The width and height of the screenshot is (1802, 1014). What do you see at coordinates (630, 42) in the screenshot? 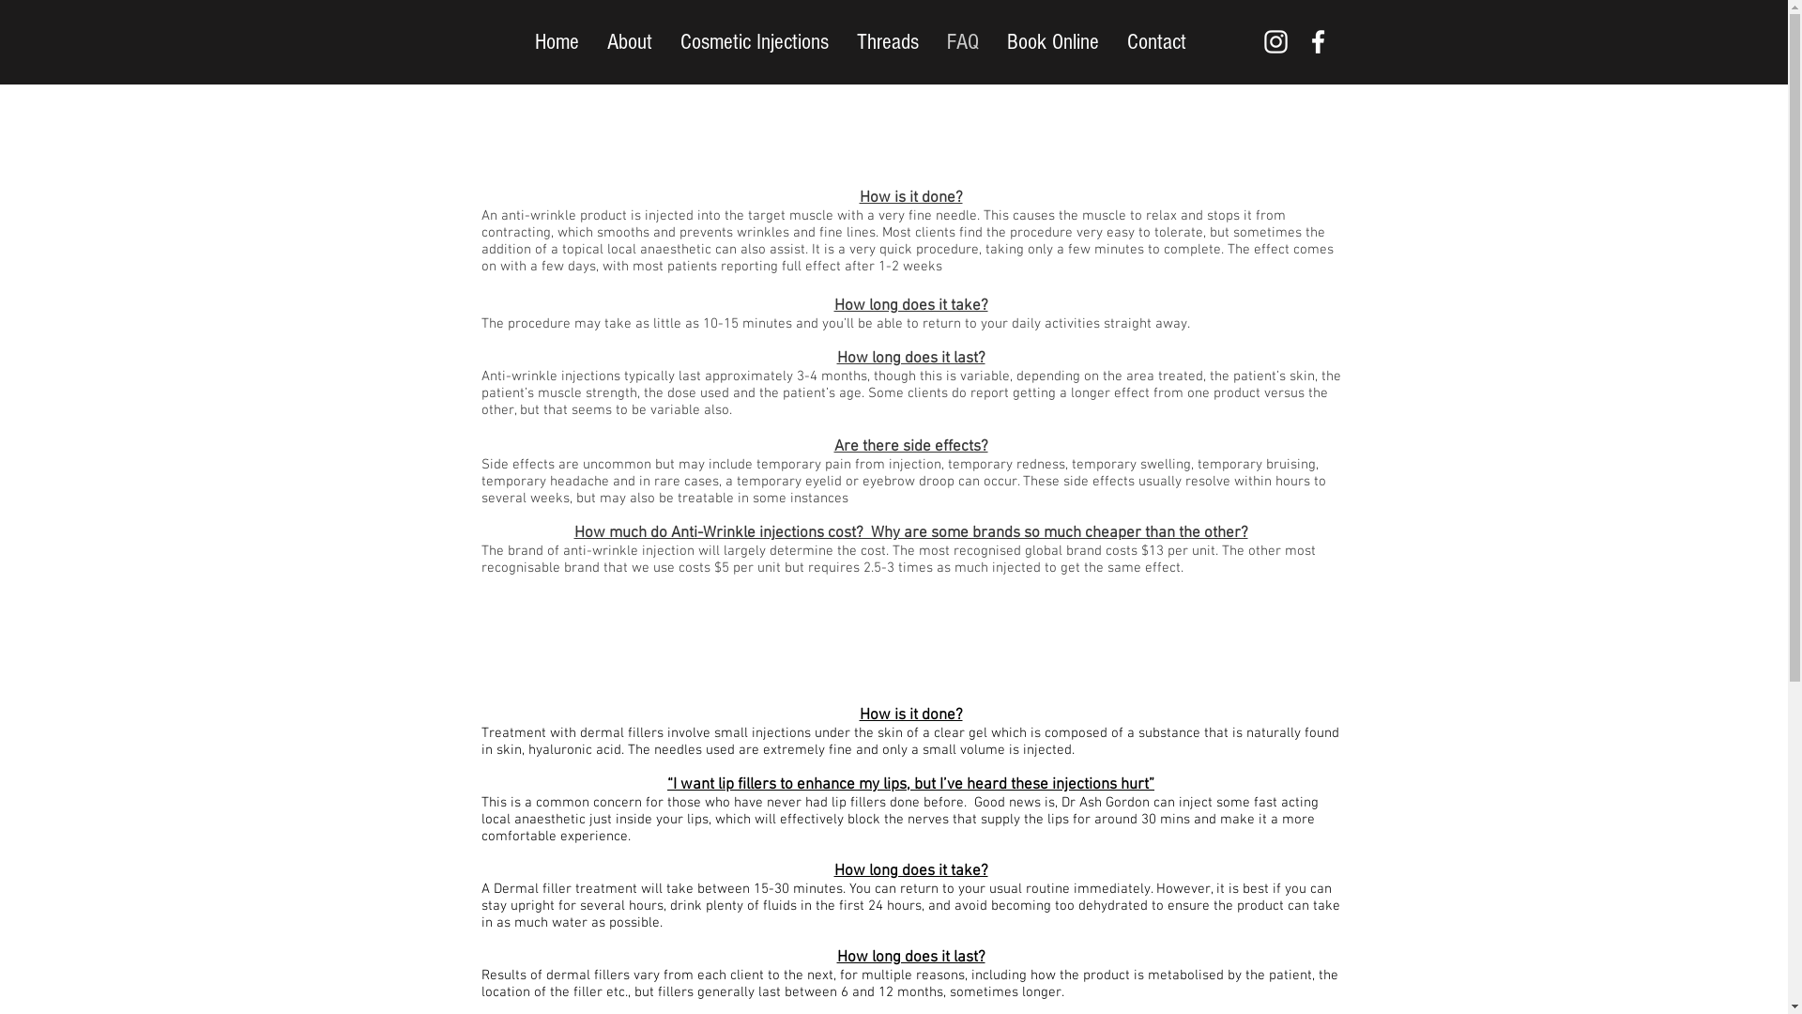
I see `About` at bounding box center [630, 42].